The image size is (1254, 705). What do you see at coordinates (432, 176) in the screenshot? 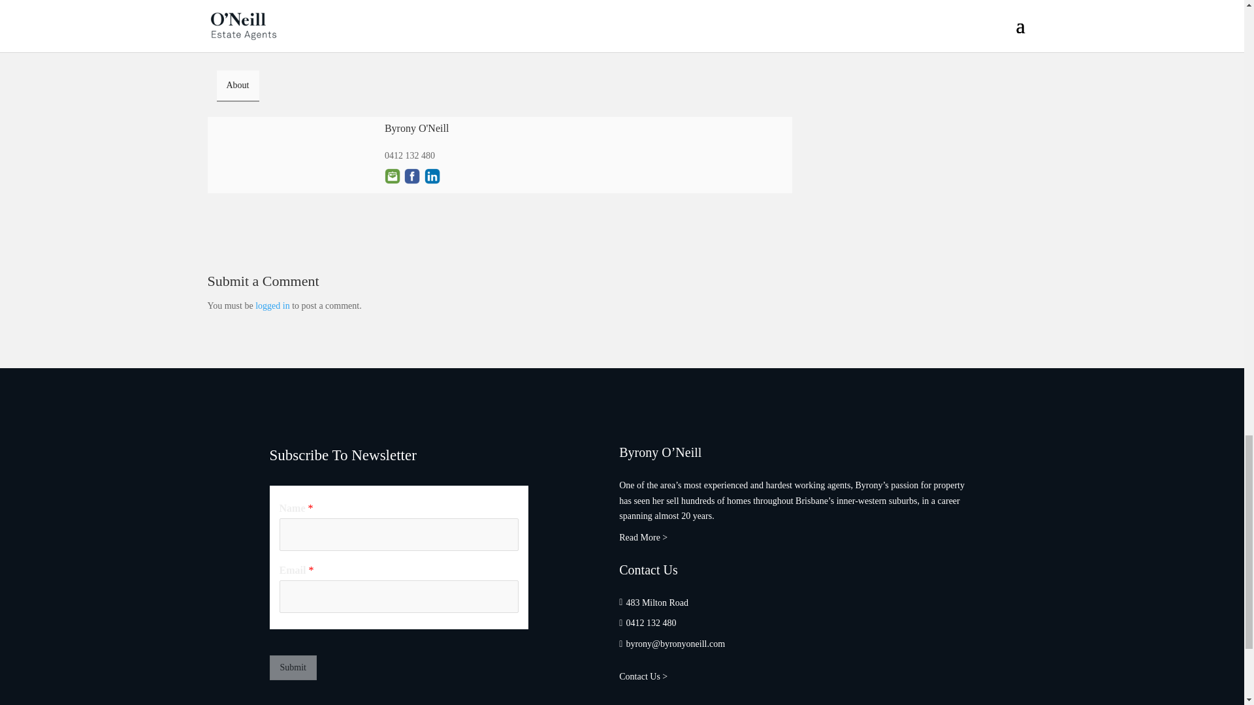
I see `Follow Byrony O'Neill on LinkedIn` at bounding box center [432, 176].